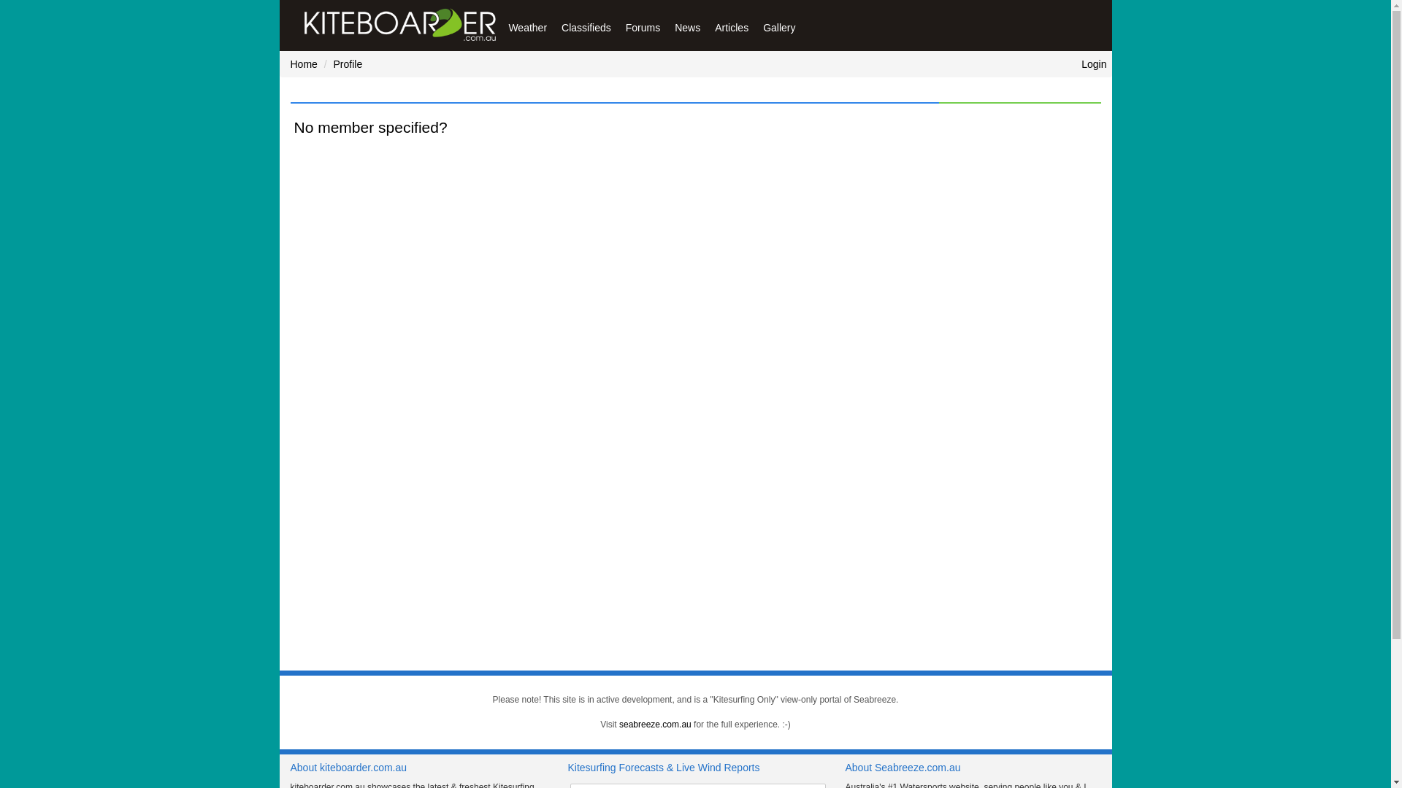  I want to click on seabreeze.com.au, so click(656, 725).